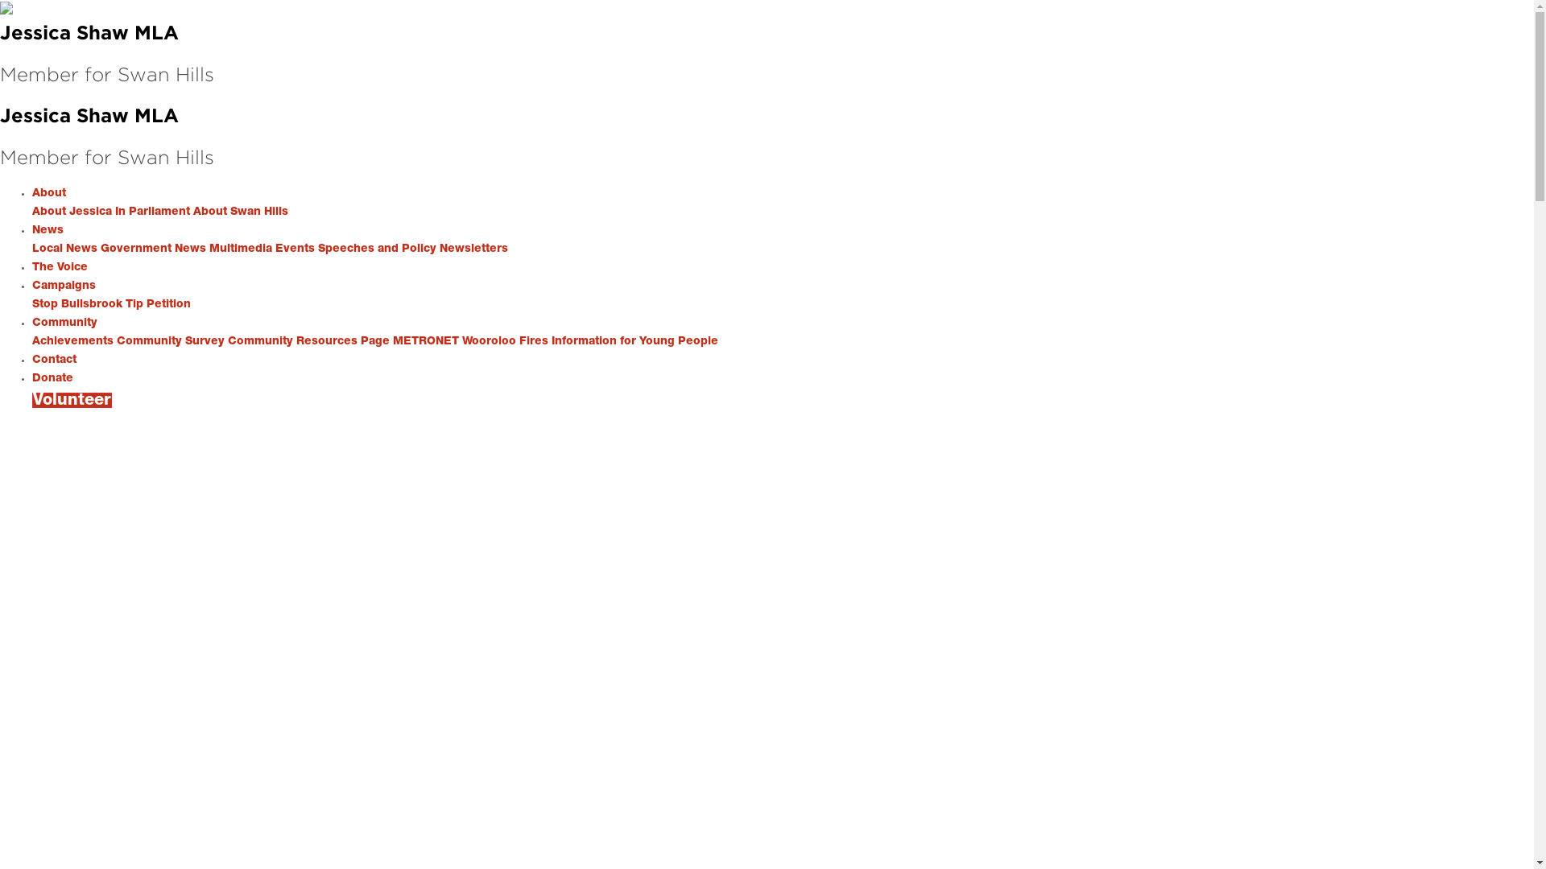  Describe the element at coordinates (64, 286) in the screenshot. I see `Campaigns` at that location.